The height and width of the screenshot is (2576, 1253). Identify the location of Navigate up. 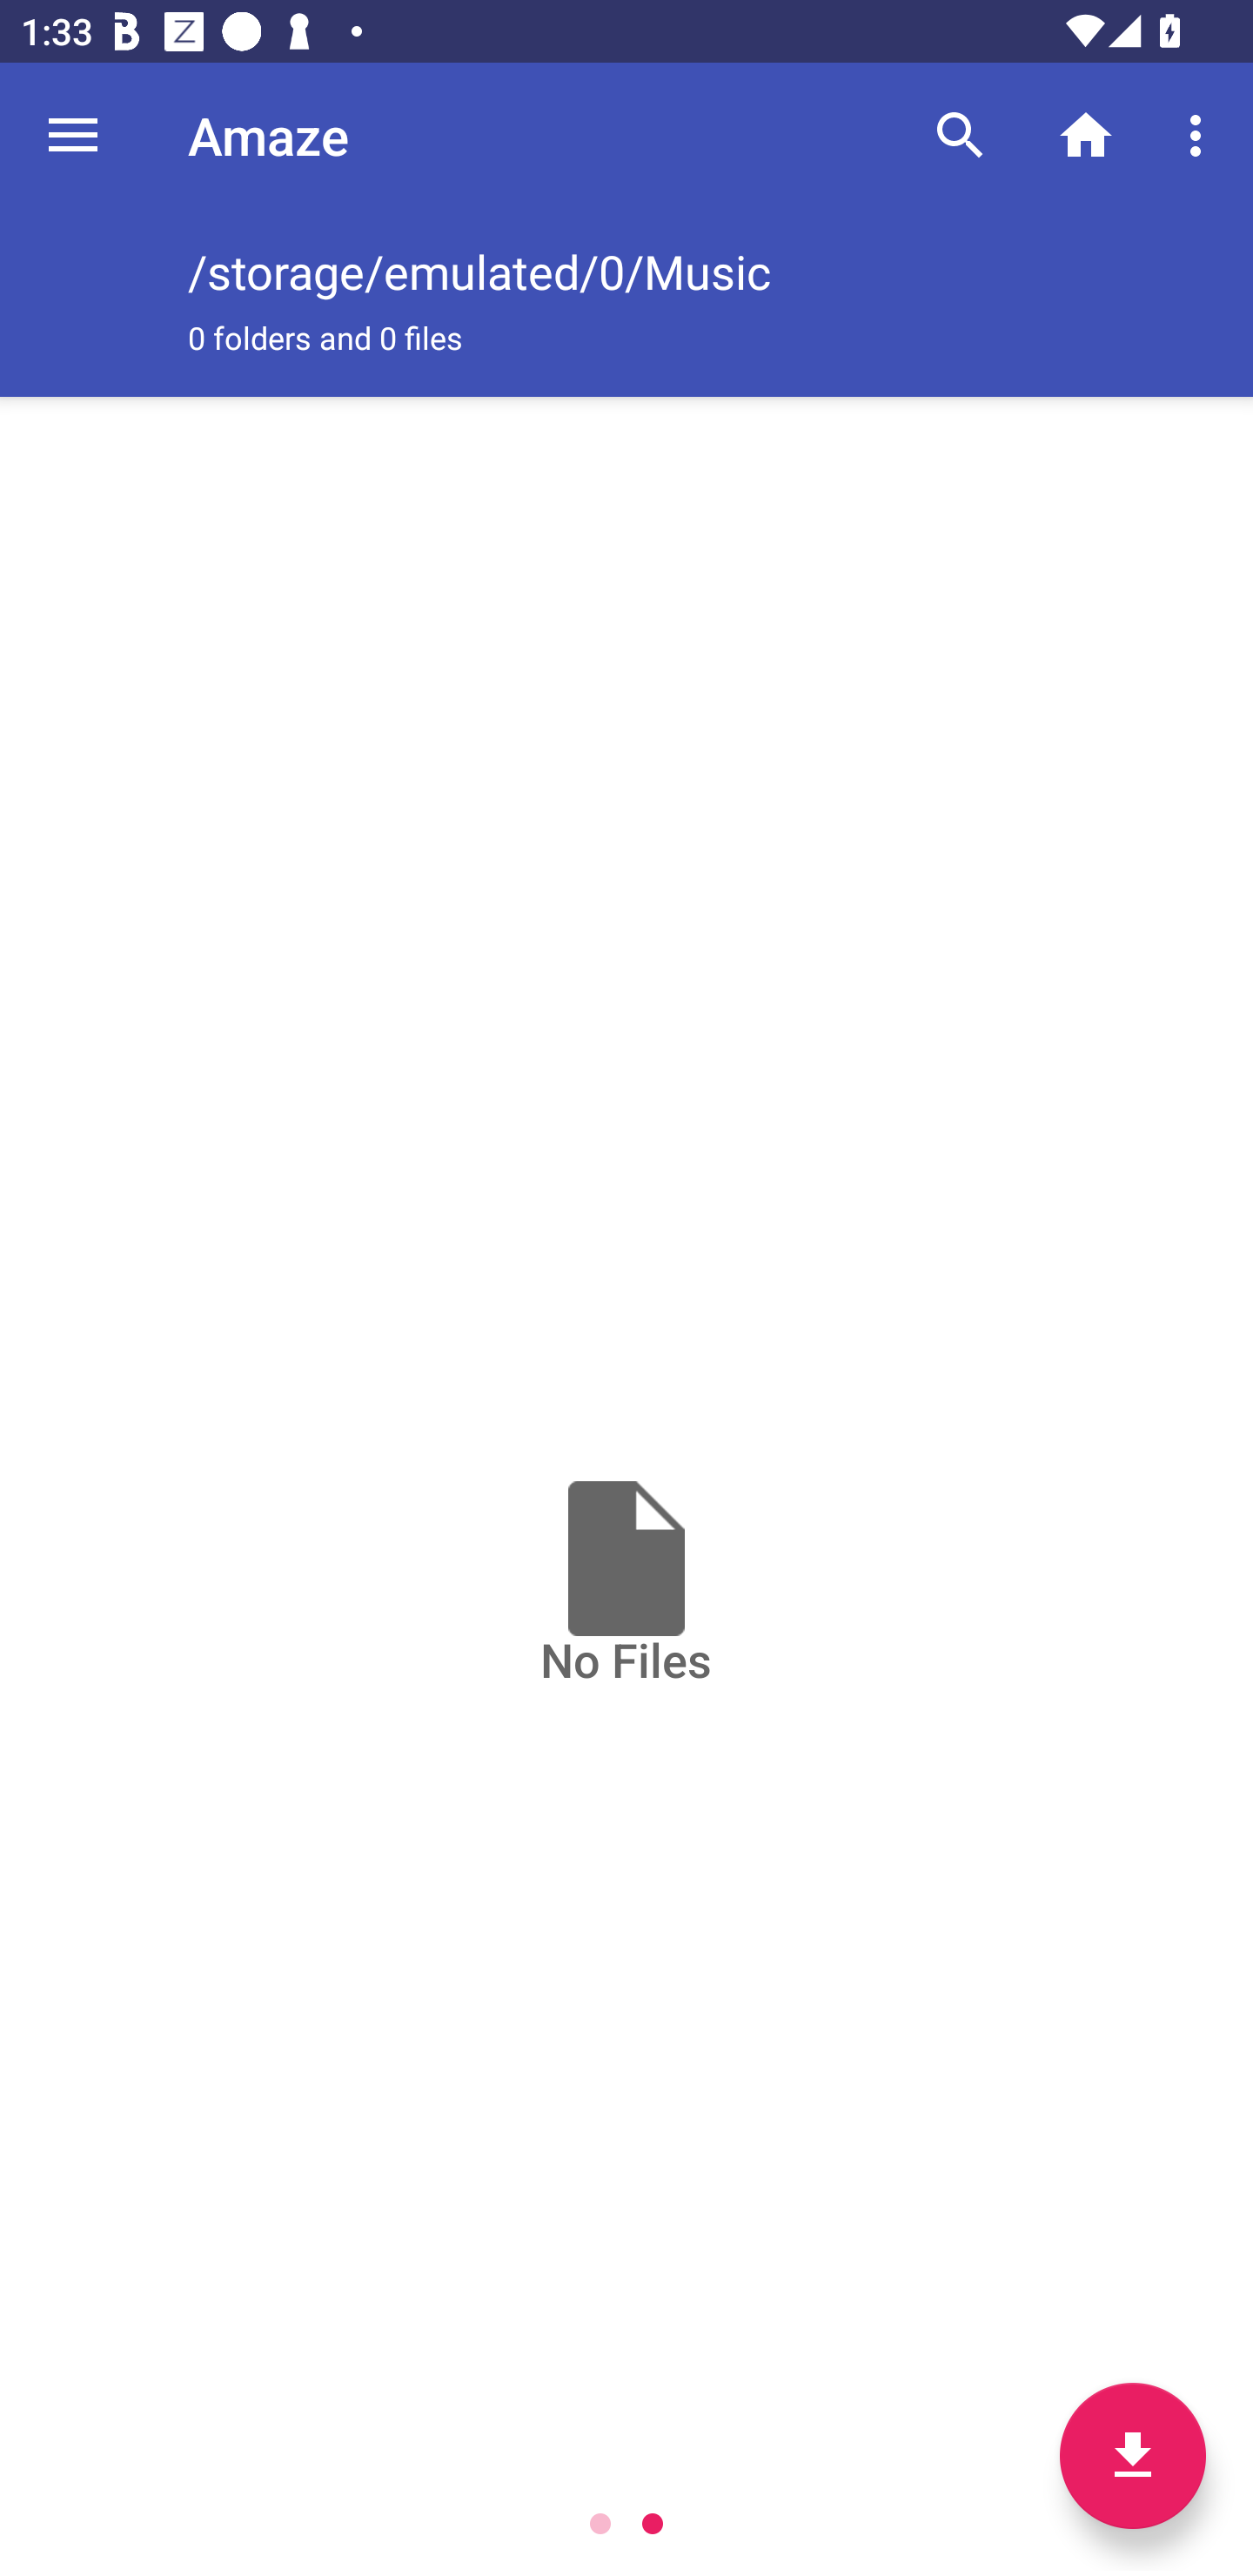
(73, 135).